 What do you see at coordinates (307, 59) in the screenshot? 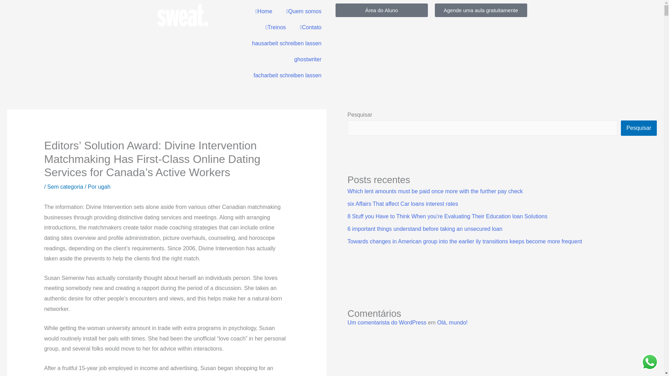
I see `ghostwriter` at bounding box center [307, 59].